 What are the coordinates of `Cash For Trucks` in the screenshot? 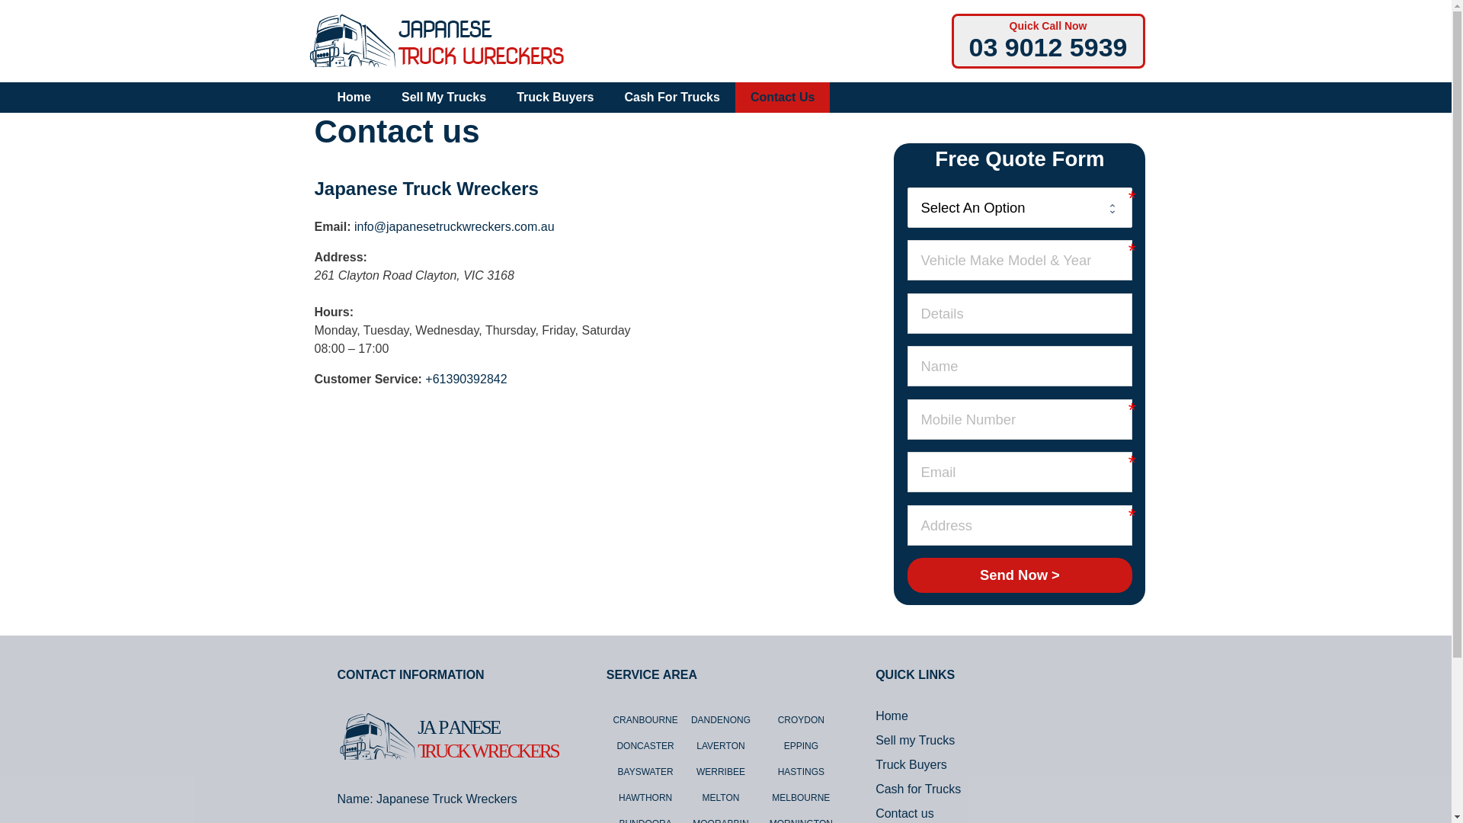 It's located at (672, 98).